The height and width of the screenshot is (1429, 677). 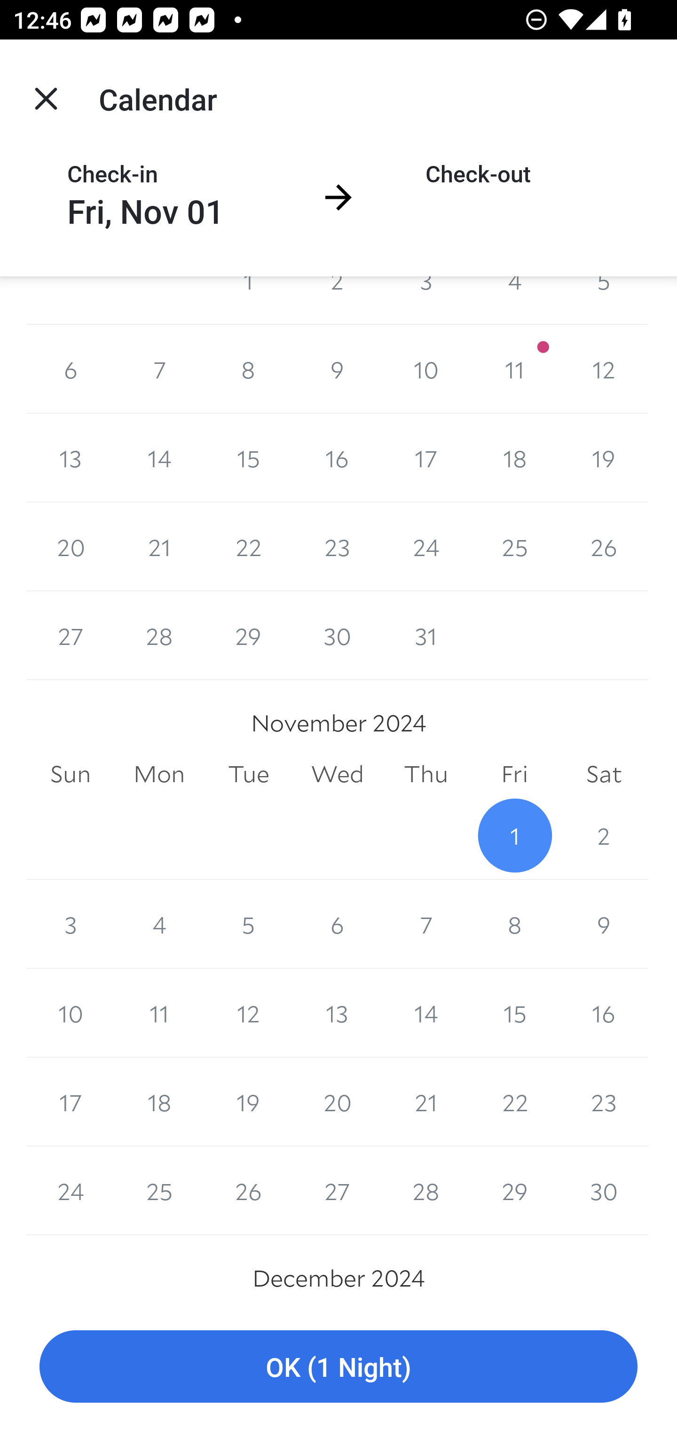 What do you see at coordinates (514, 1102) in the screenshot?
I see `22 22 November 2024` at bounding box center [514, 1102].